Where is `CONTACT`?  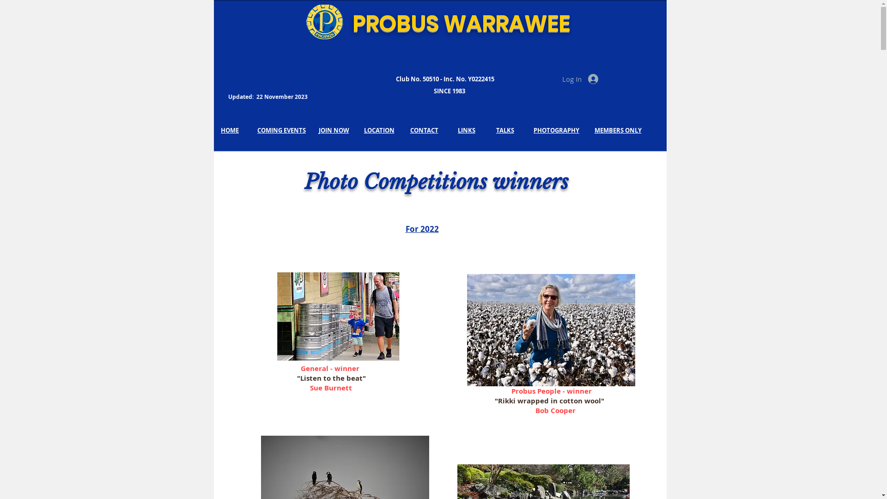 CONTACT is located at coordinates (424, 130).